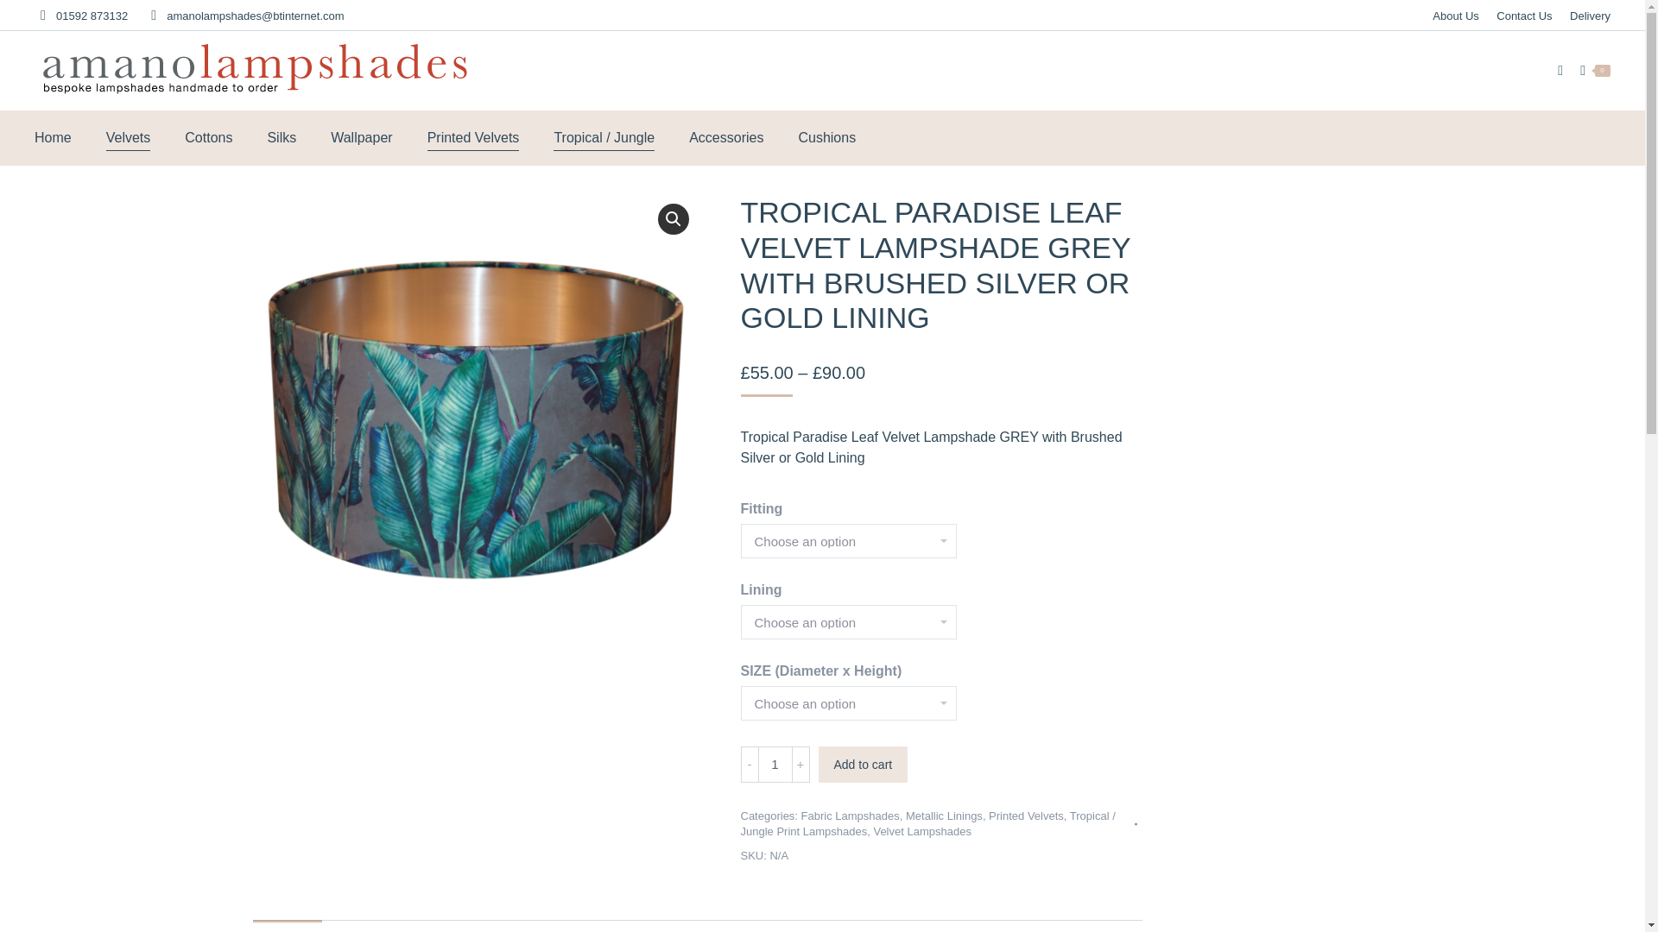 The height and width of the screenshot is (932, 1658). What do you see at coordinates (473, 137) in the screenshot?
I see `Printed Velvets` at bounding box center [473, 137].